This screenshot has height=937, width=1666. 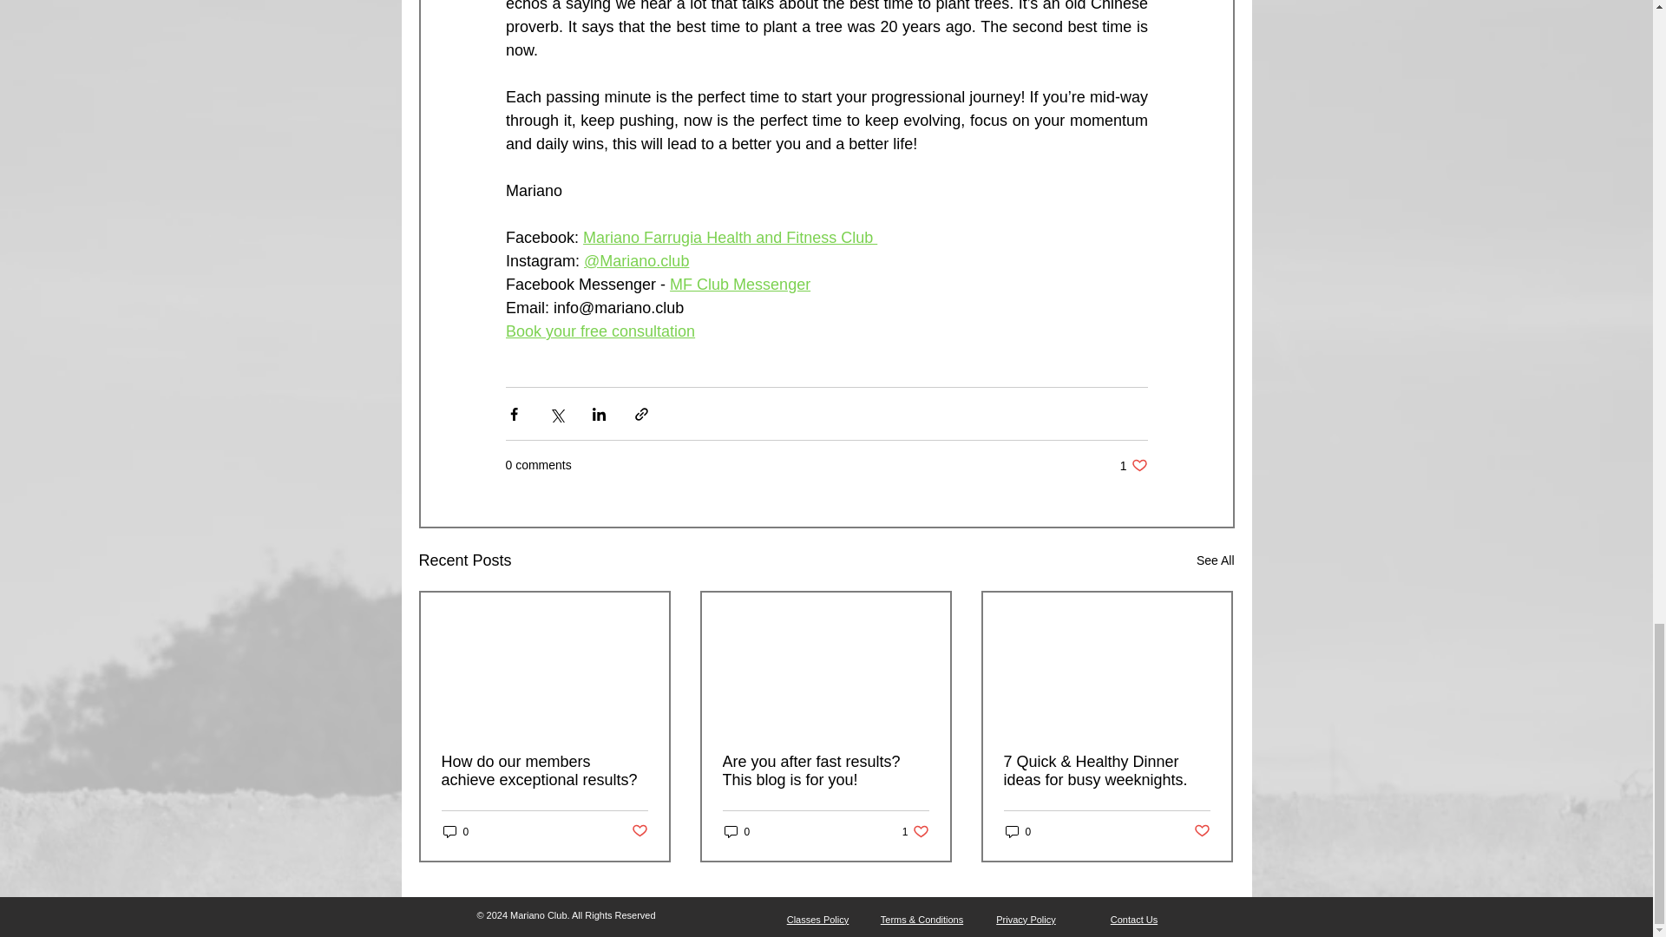 I want to click on Are you after fast results? This blog is for you!, so click(x=824, y=771).